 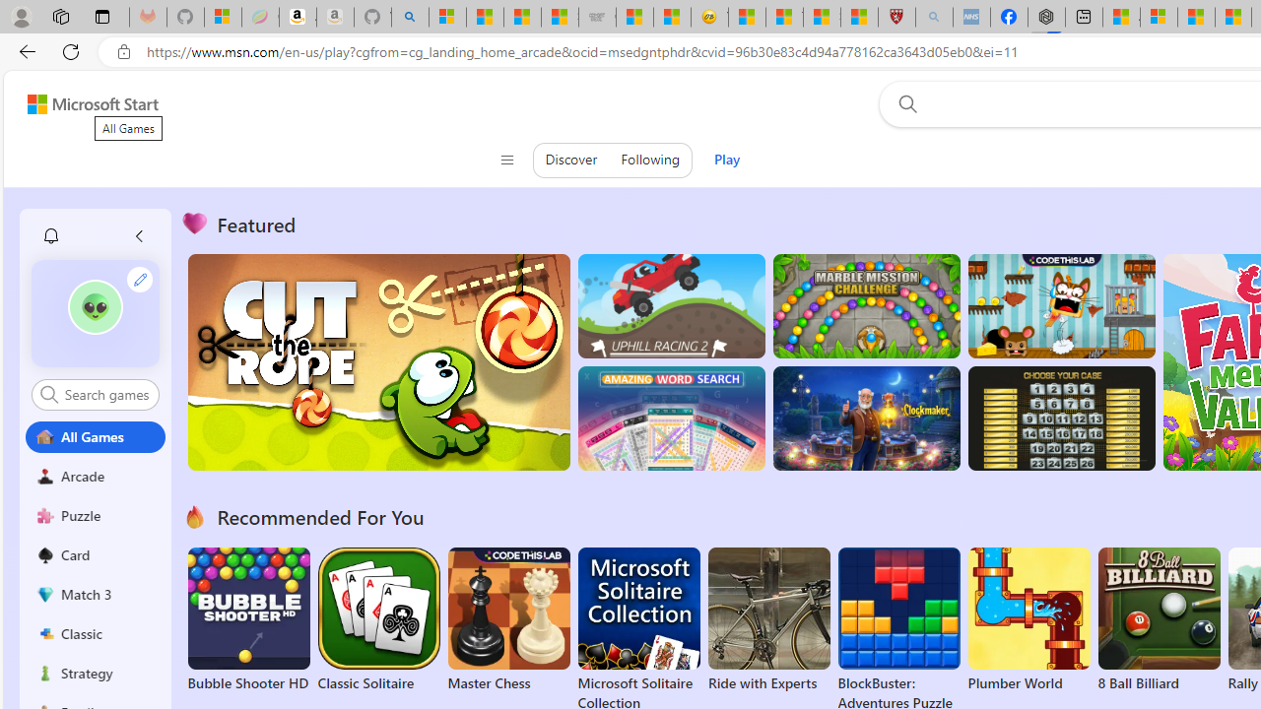 I want to click on ""'s avatar, so click(x=95, y=307).